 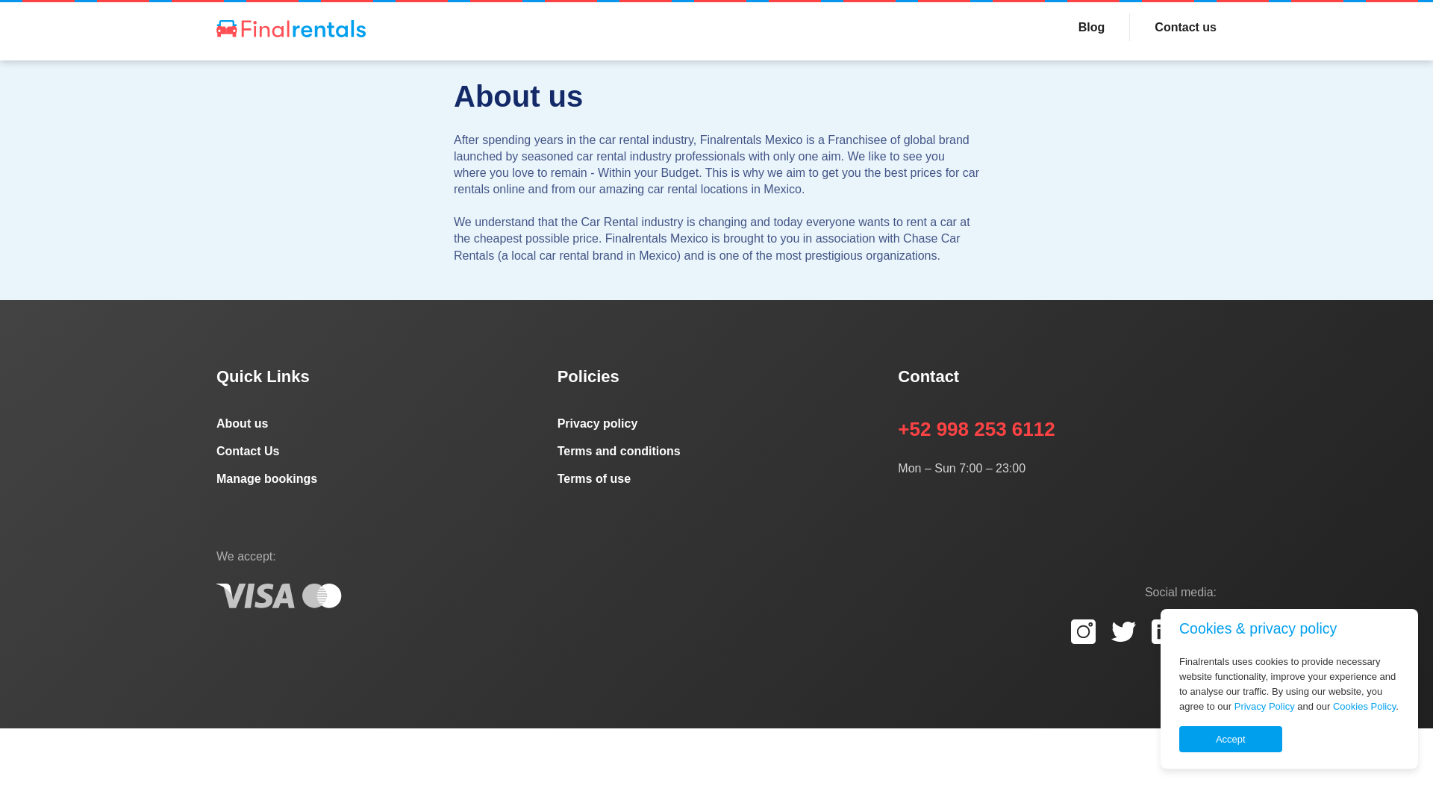 I want to click on About us, so click(x=375, y=424).